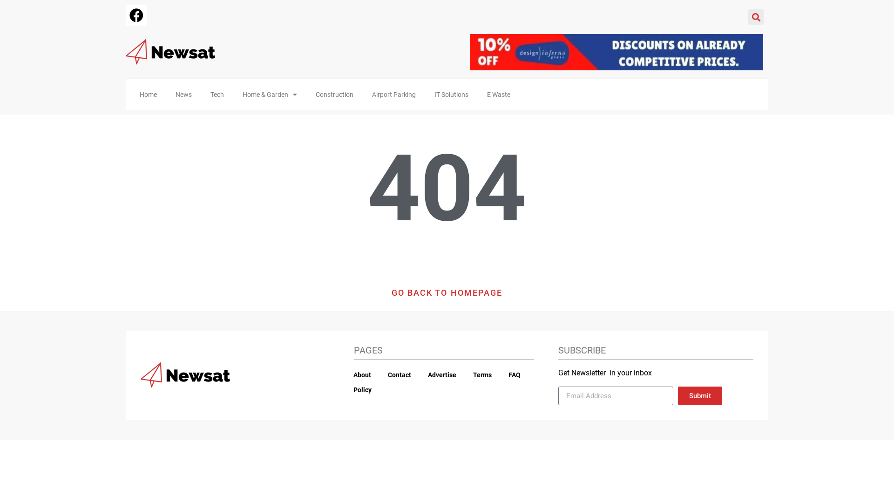 This screenshot has width=894, height=503. Describe the element at coordinates (700, 396) in the screenshot. I see `Submit` at that location.